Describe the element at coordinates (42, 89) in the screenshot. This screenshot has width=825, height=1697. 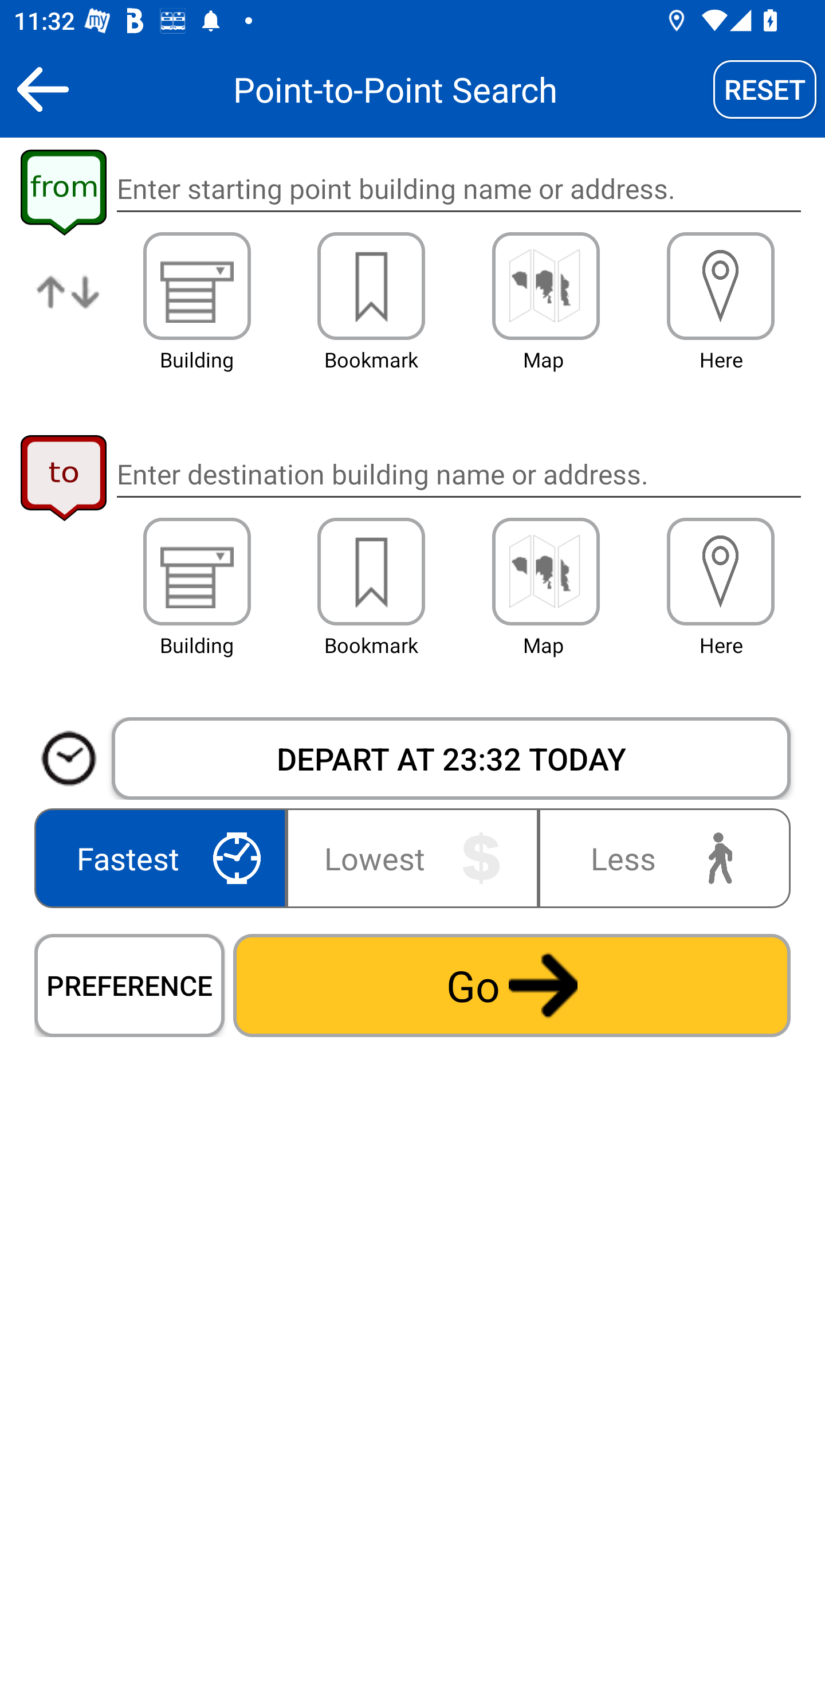
I see `Back` at that location.